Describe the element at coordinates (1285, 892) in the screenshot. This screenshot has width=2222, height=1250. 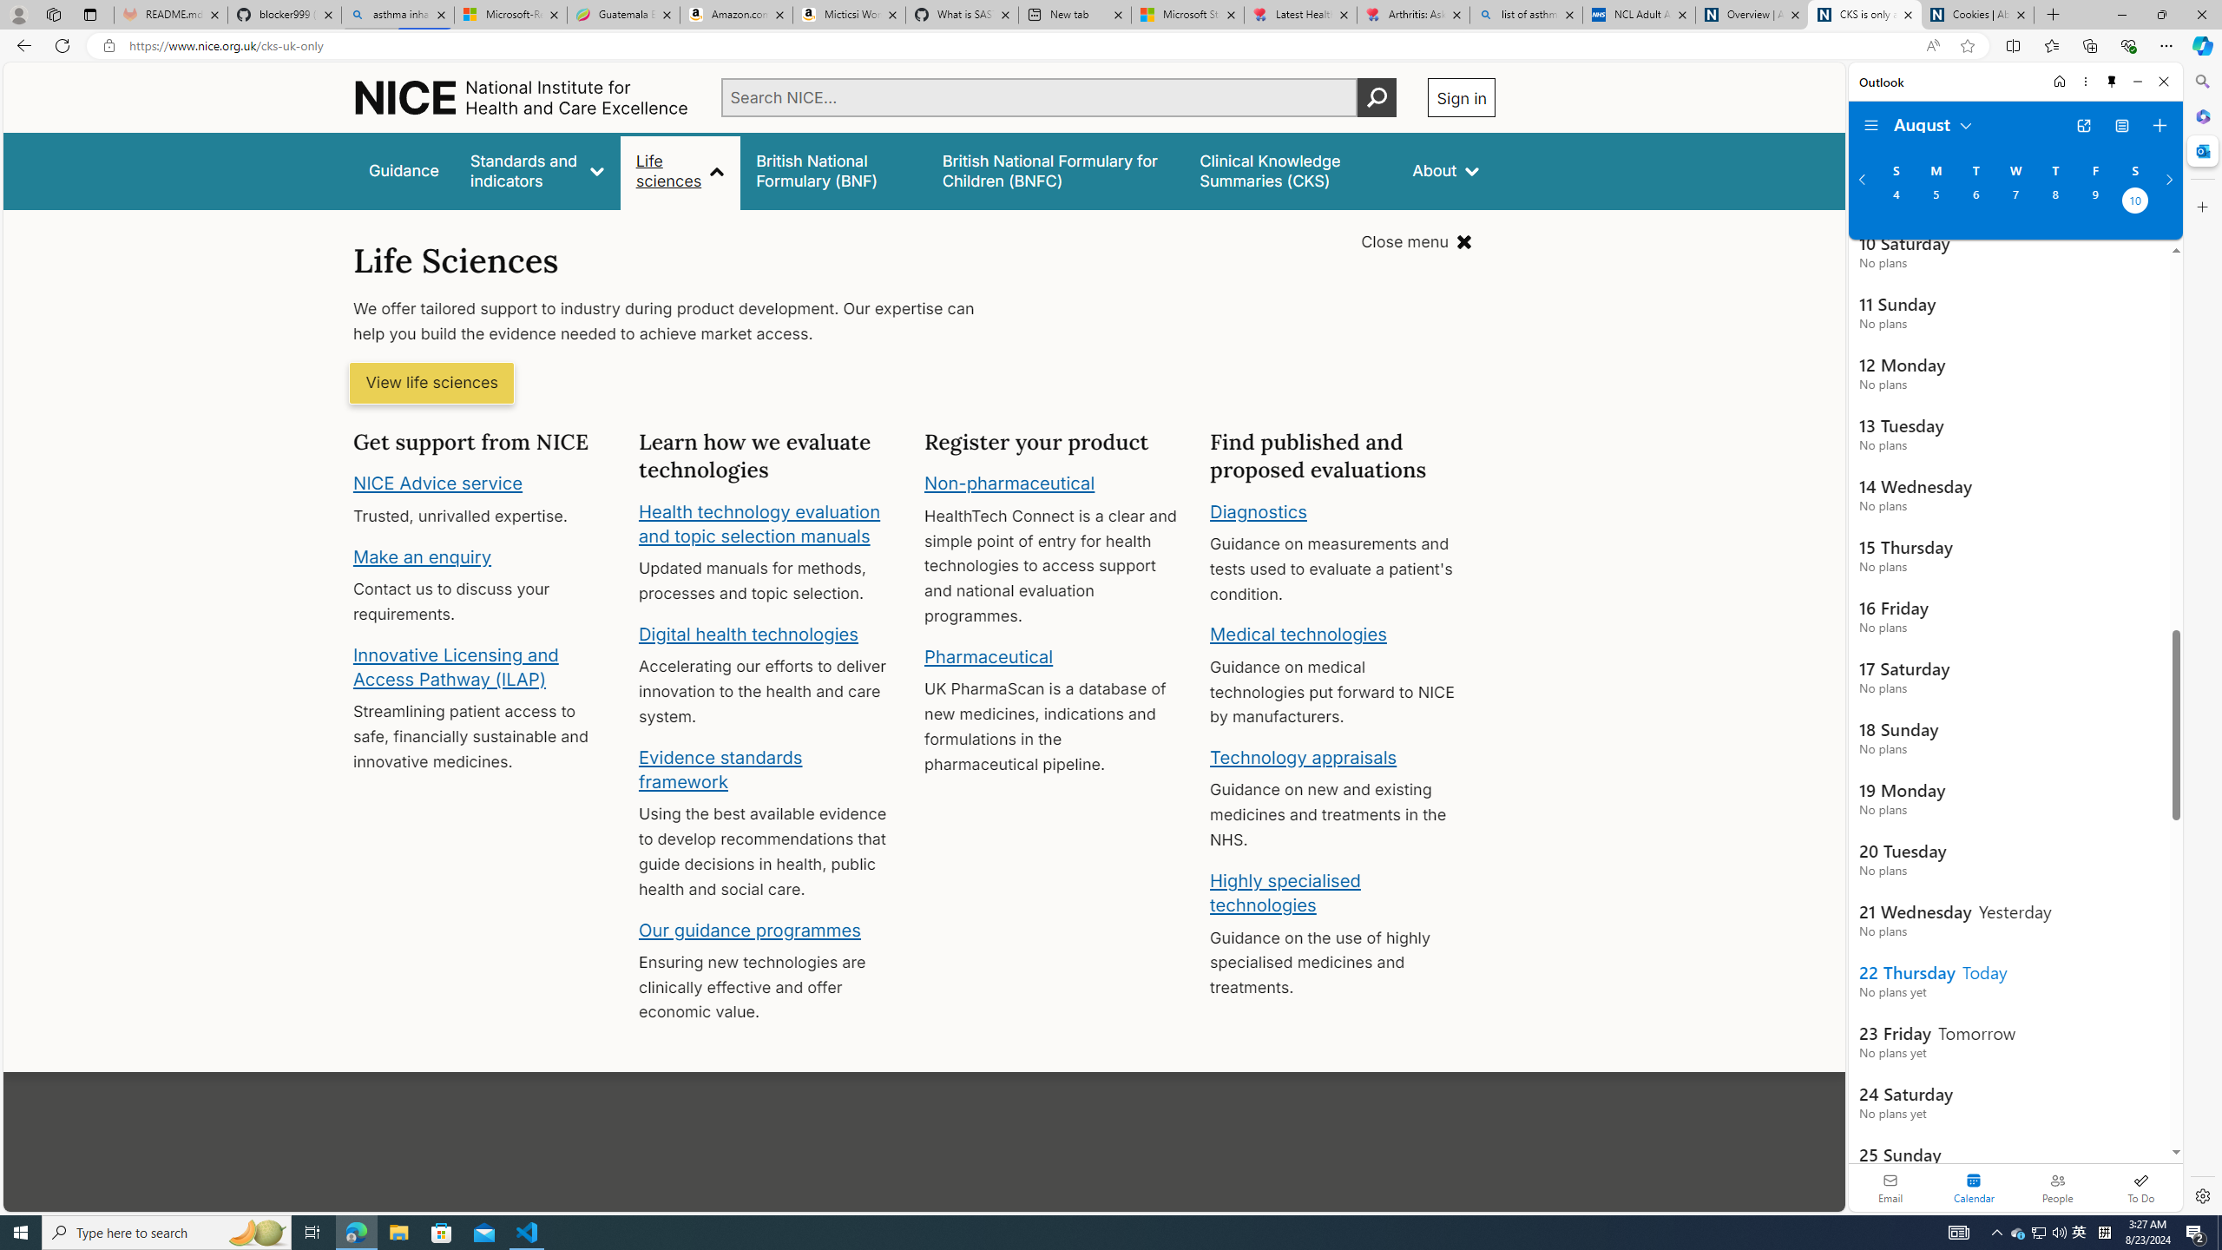
I see `Highly specialised technologies` at that location.